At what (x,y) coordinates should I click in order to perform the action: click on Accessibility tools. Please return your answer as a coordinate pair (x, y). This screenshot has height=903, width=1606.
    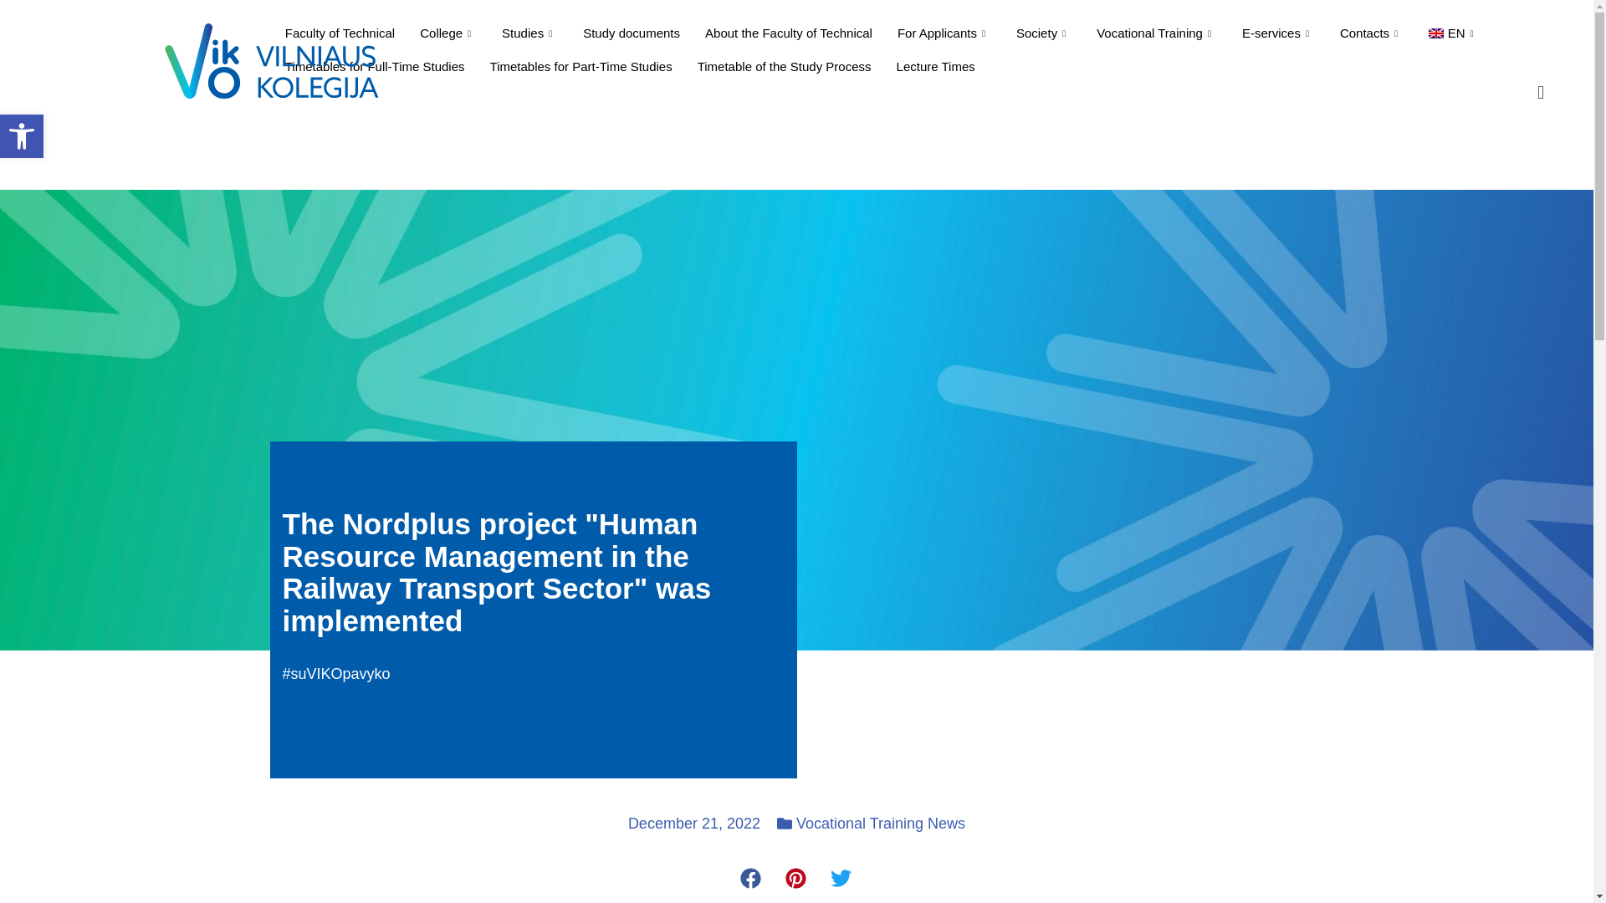
    Looking at the image, I should click on (22, 136).